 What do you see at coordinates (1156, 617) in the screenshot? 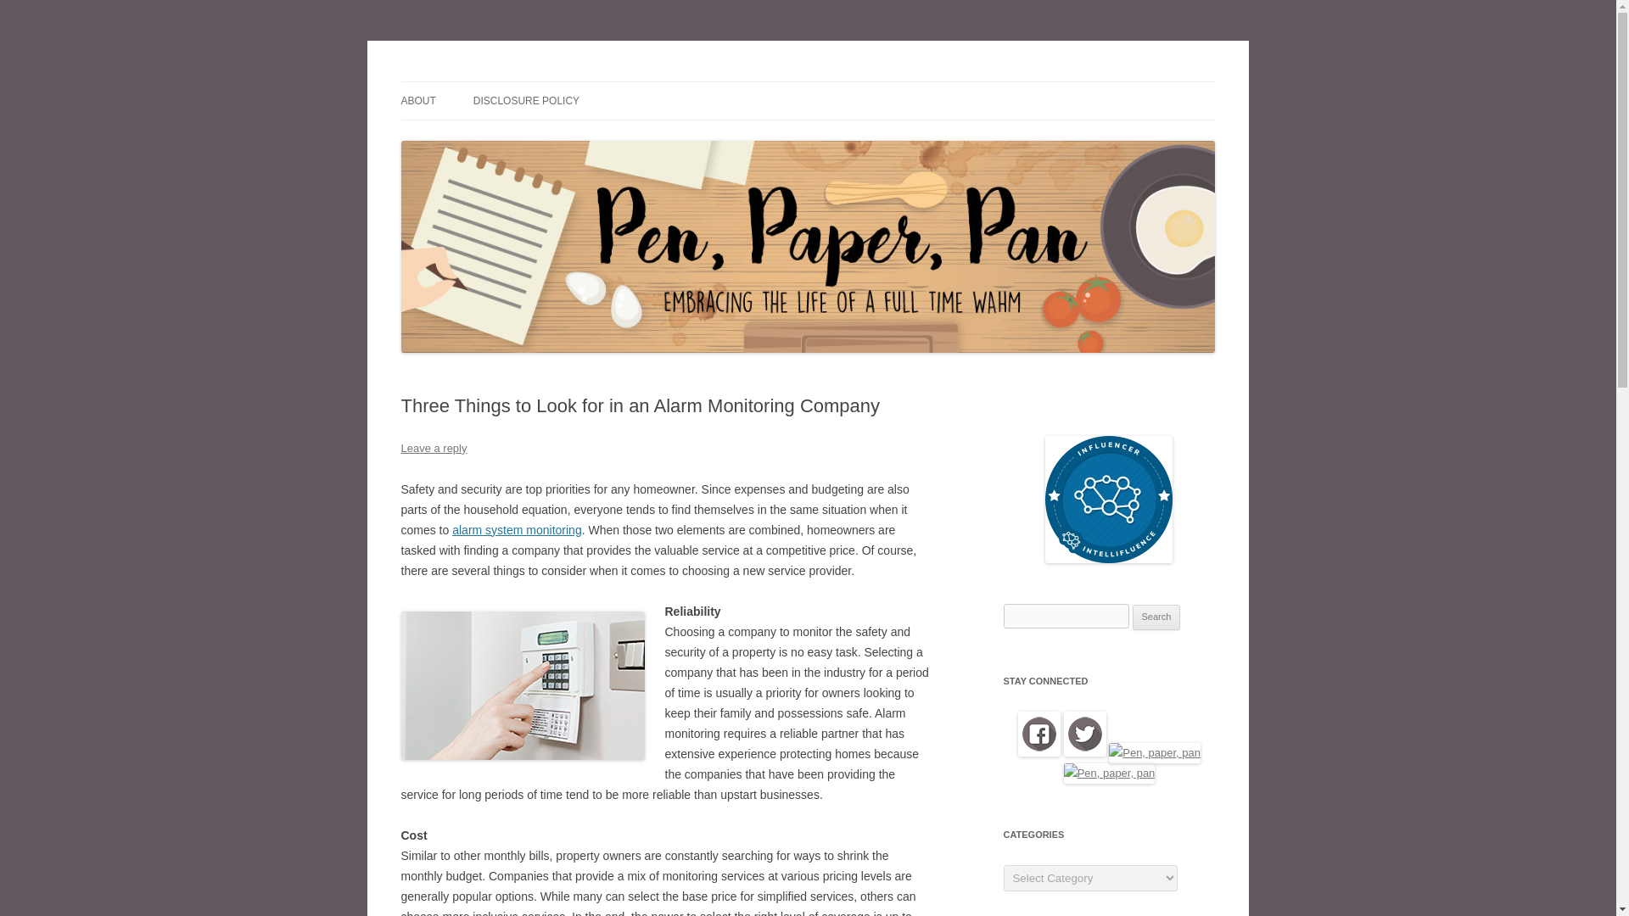
I see `Search` at bounding box center [1156, 617].